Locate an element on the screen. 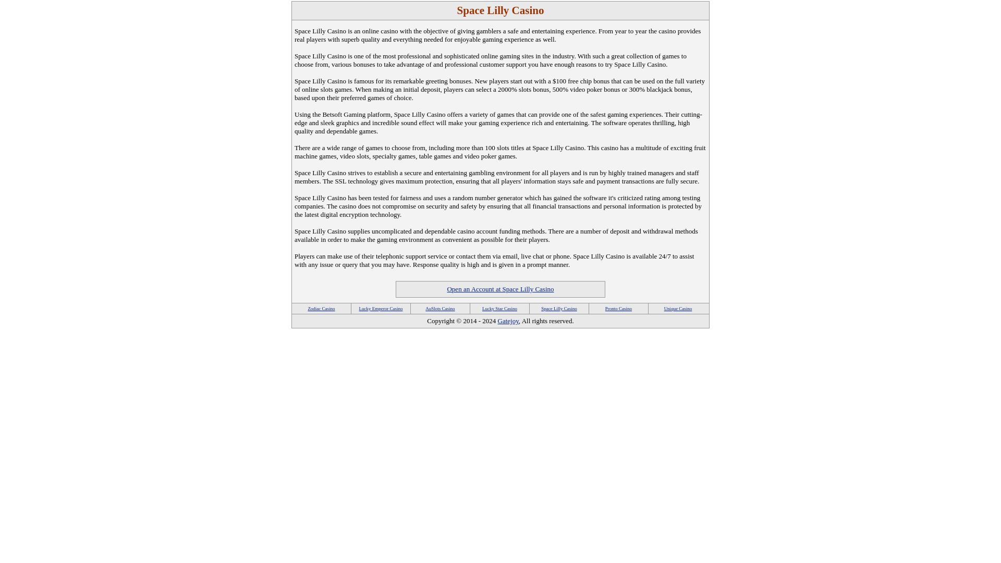 The height and width of the screenshot is (563, 1001). Open an Account at Space Lilly Casino is located at coordinates (499, 289).